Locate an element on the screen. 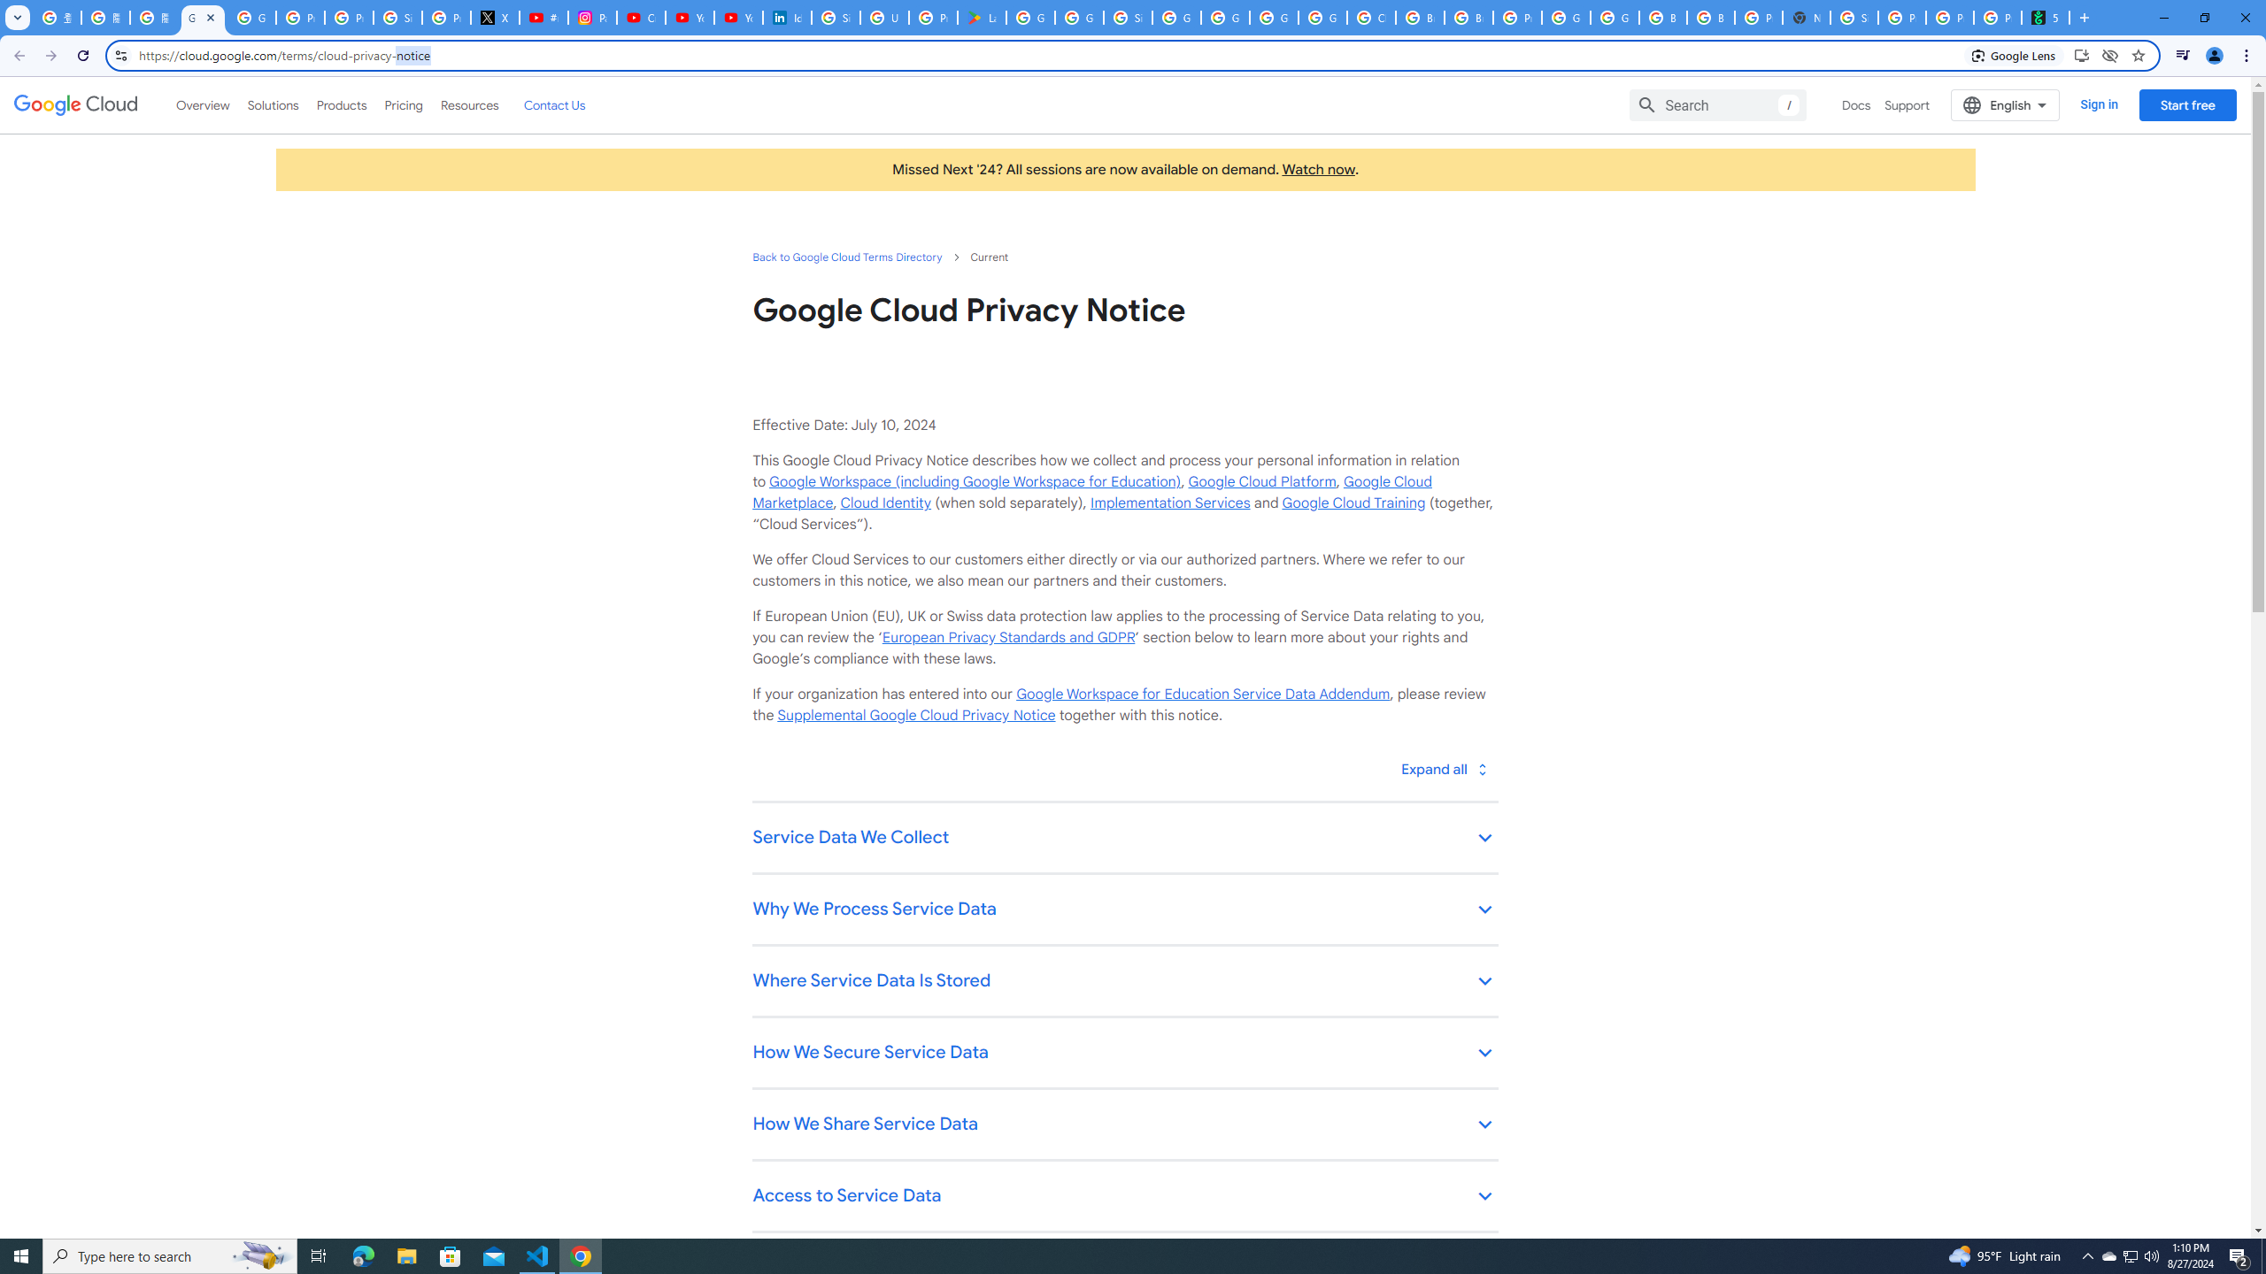 The width and height of the screenshot is (2266, 1274). Pricing is located at coordinates (404, 104).